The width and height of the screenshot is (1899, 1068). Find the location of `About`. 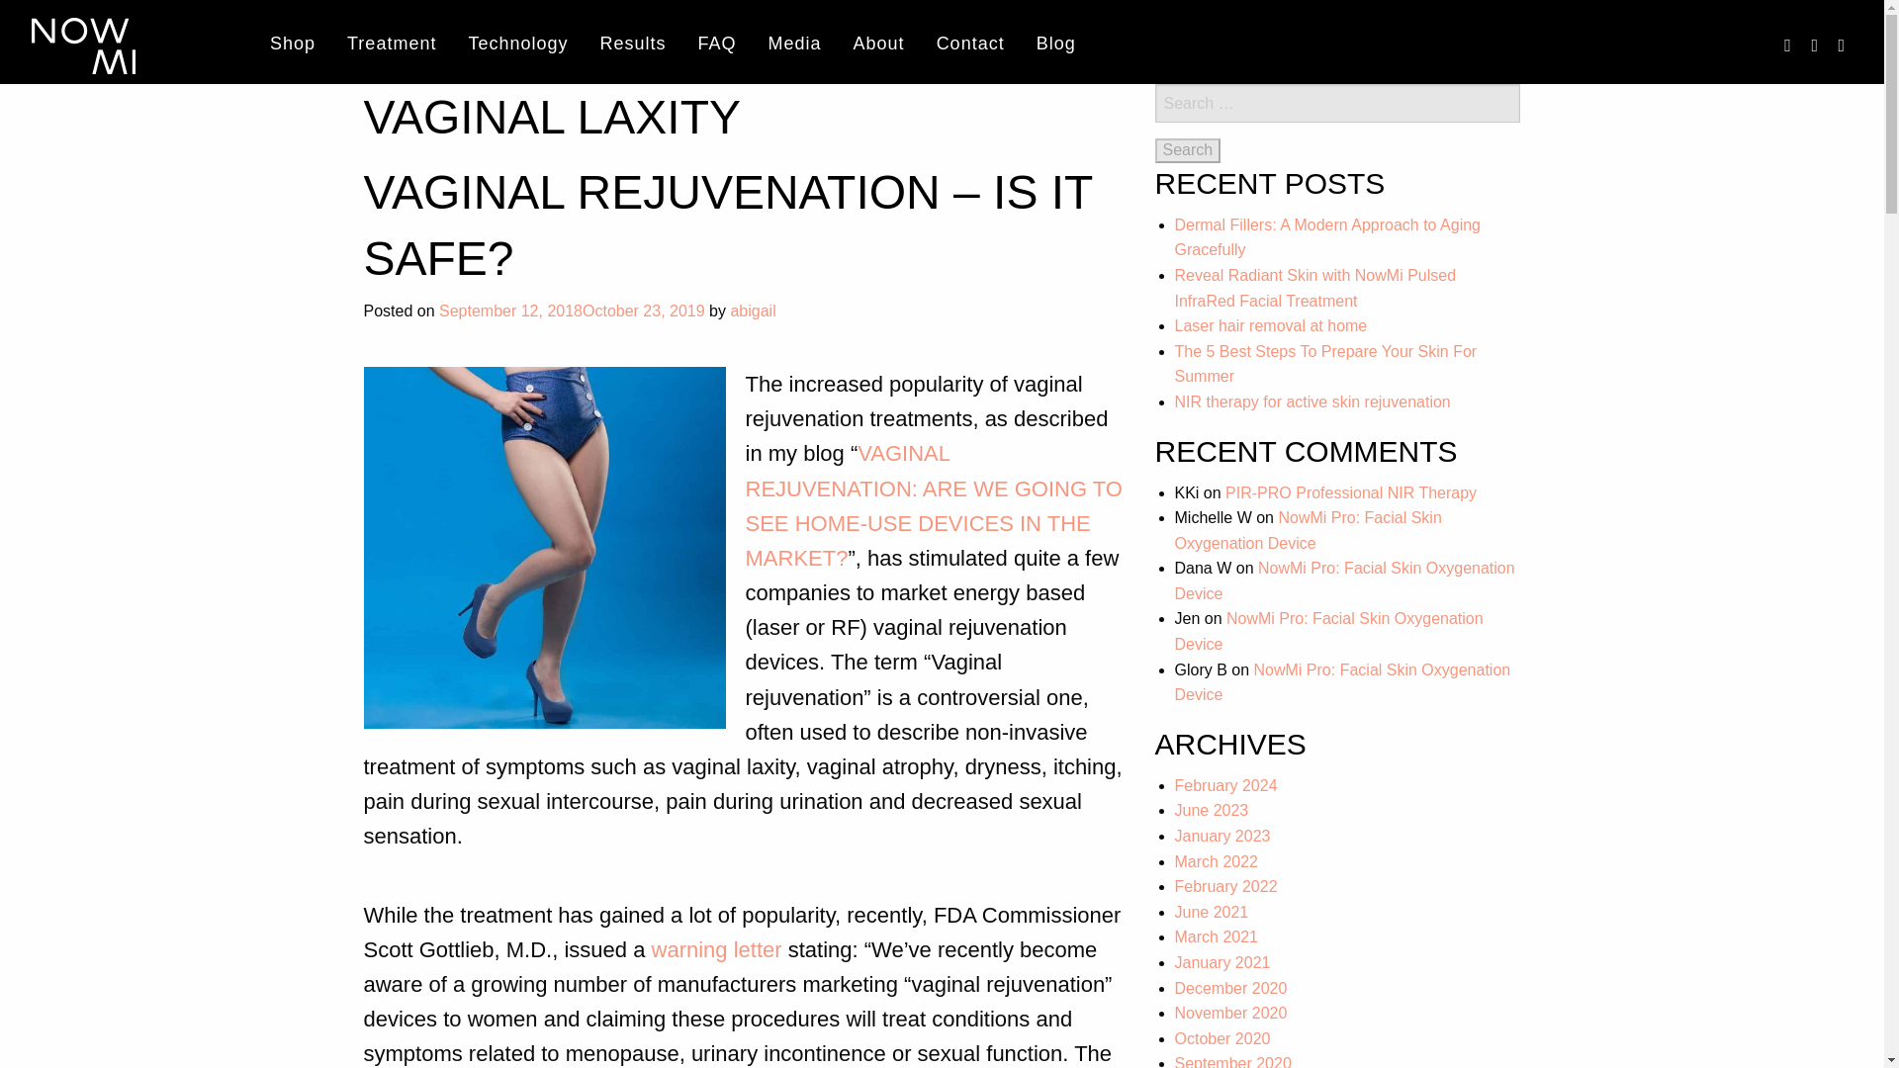

About is located at coordinates (878, 45).